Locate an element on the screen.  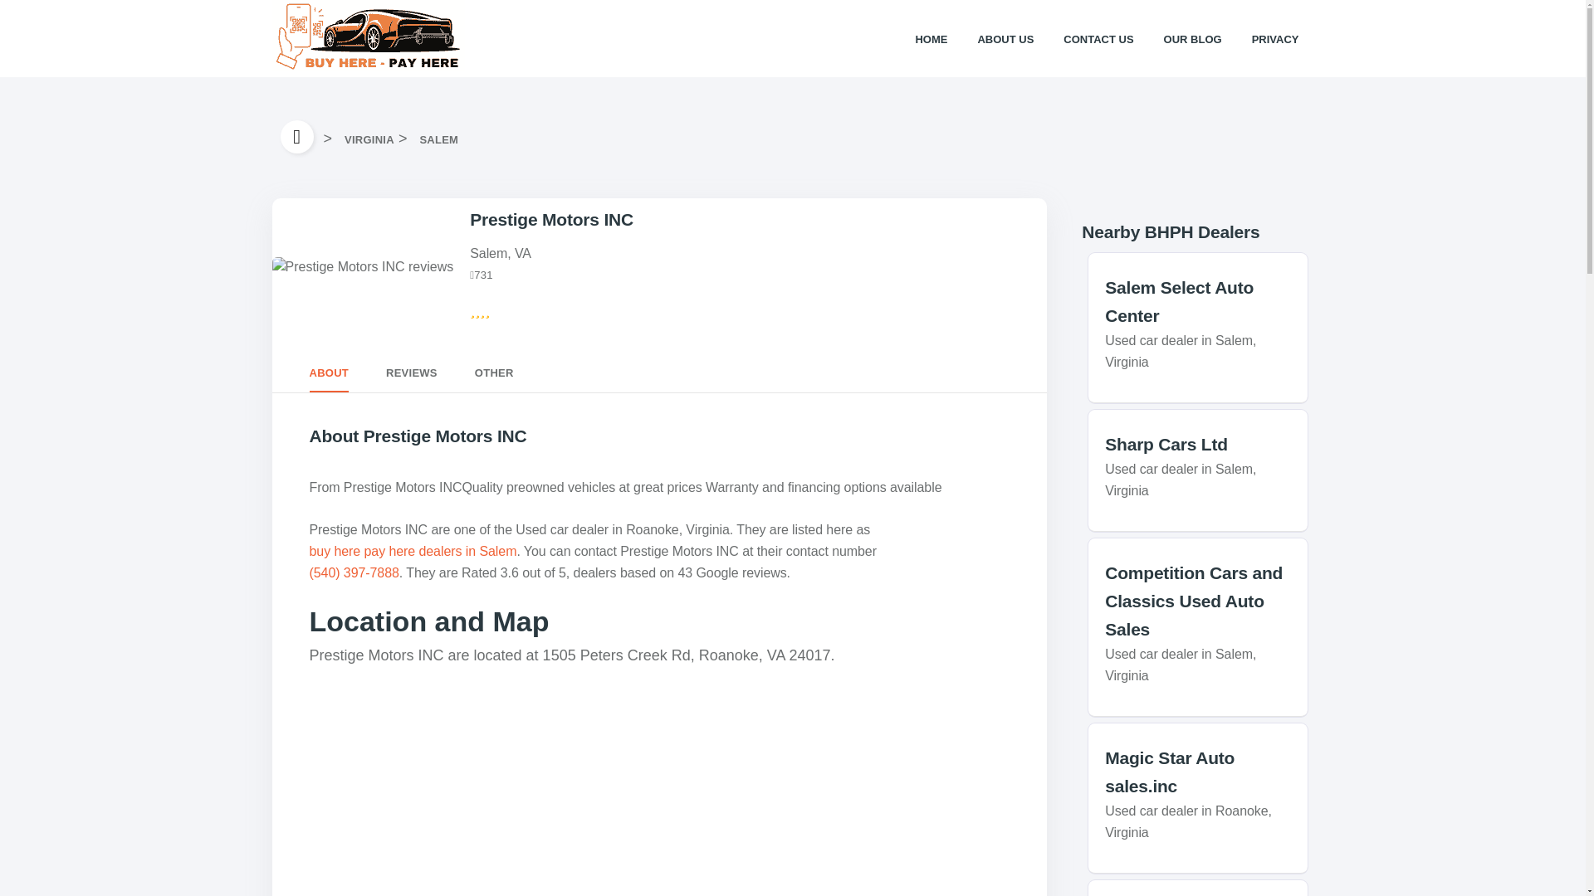
OTHER is located at coordinates (494, 373).